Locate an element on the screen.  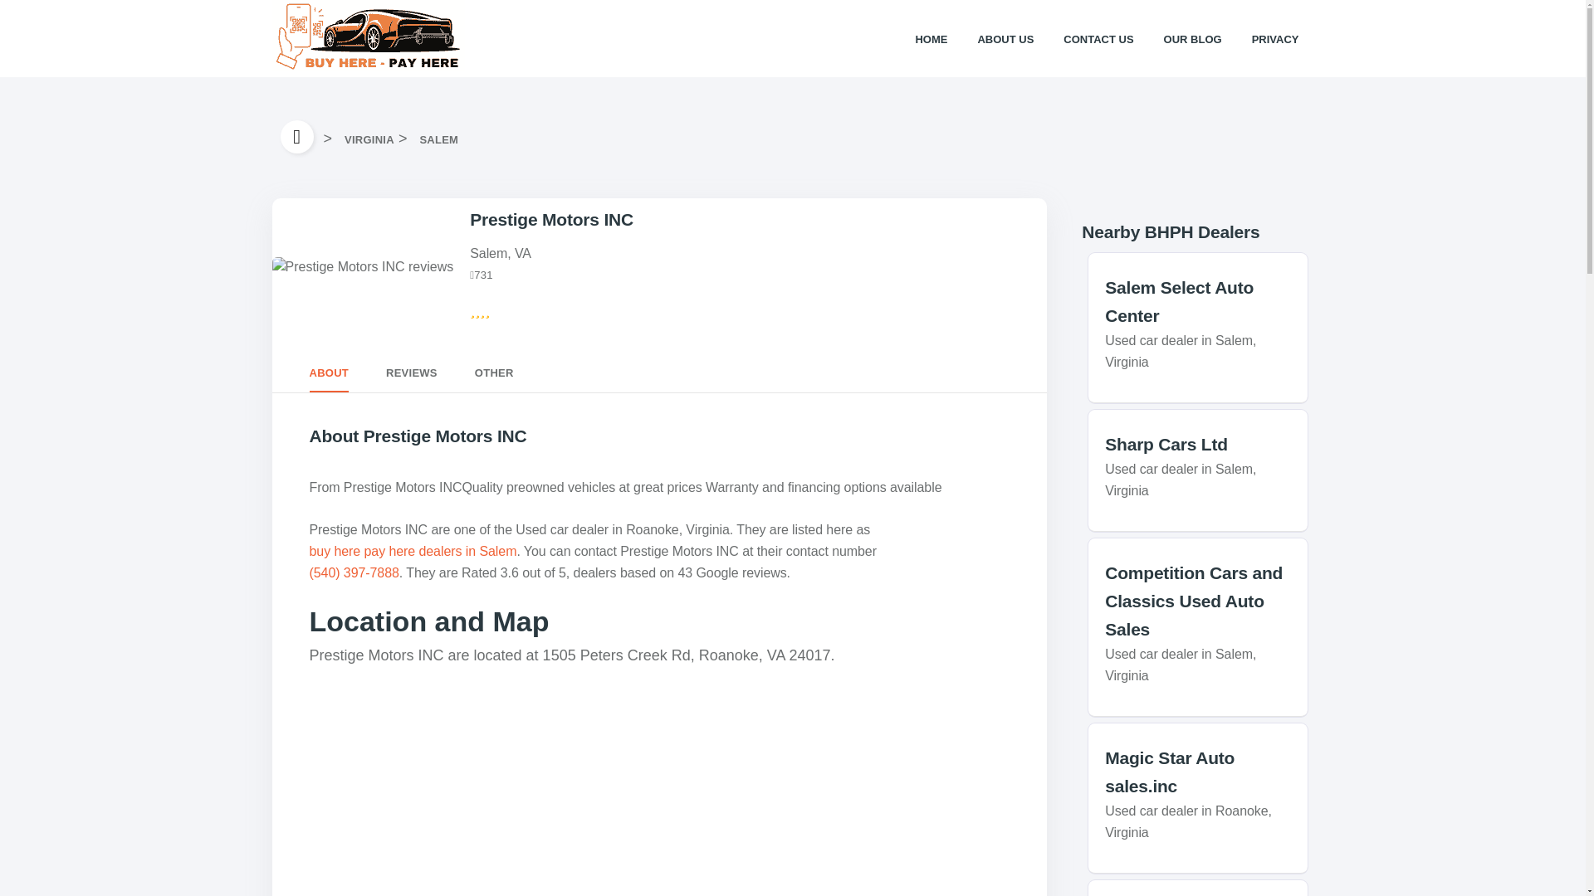
OTHER is located at coordinates (494, 373).